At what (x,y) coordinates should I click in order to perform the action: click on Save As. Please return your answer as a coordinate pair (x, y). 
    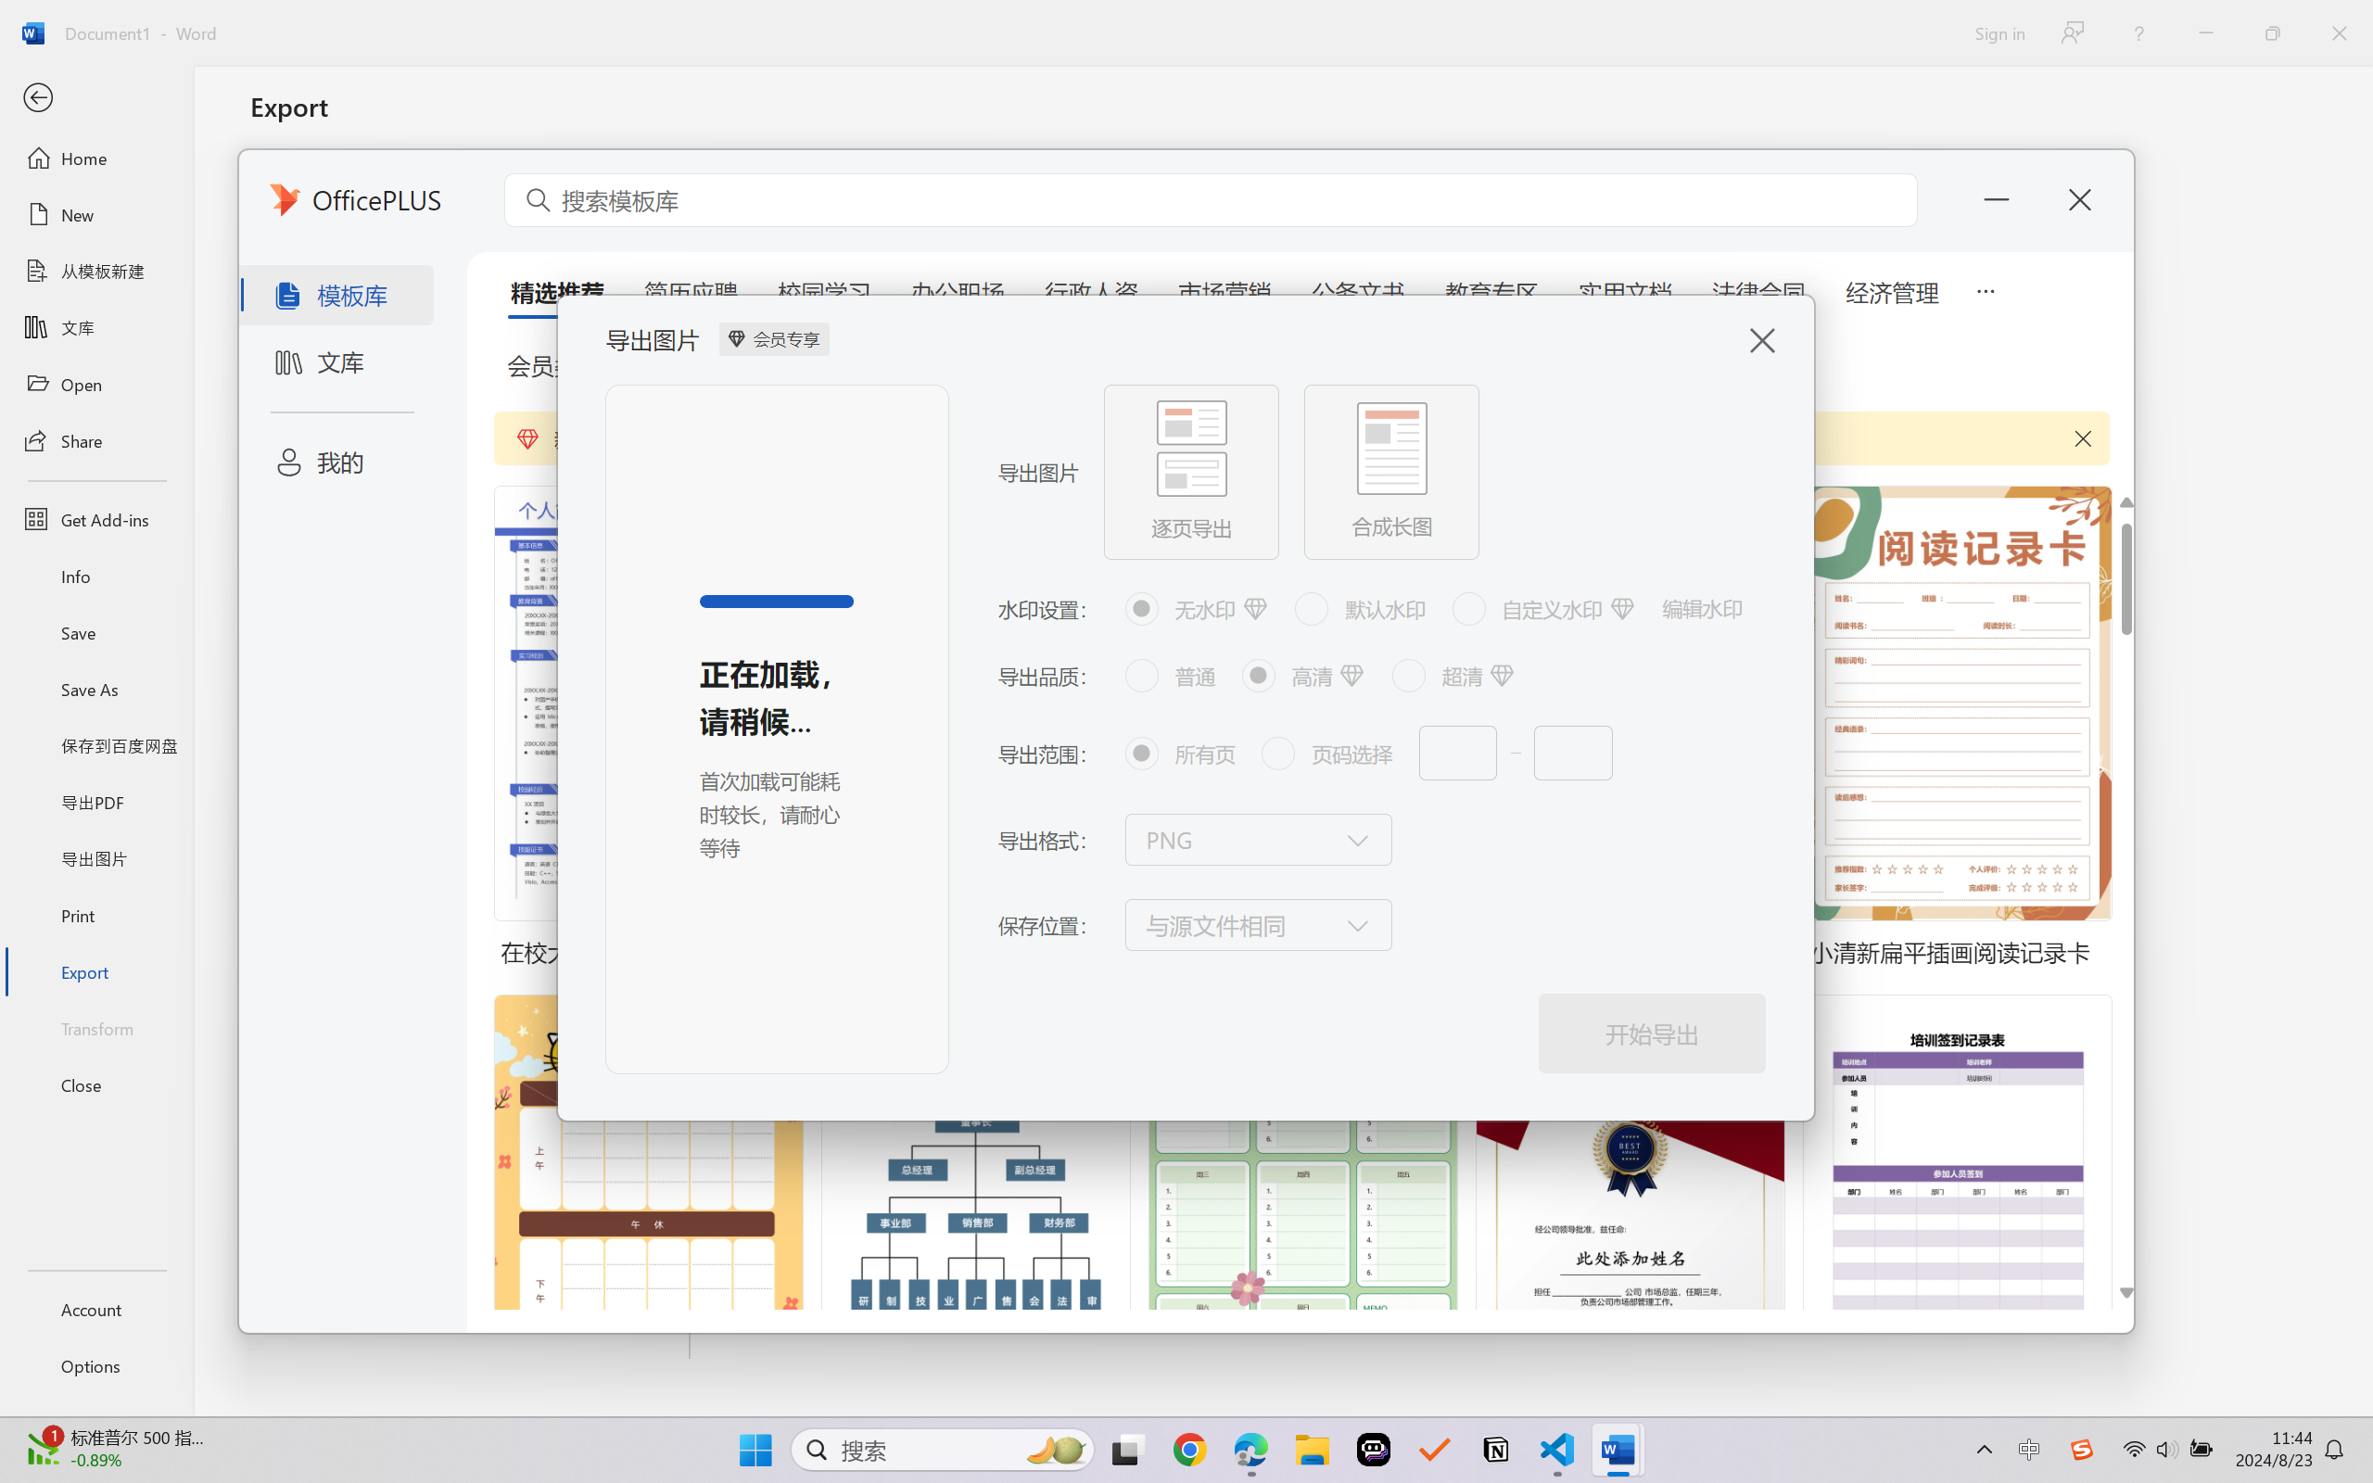
    Looking at the image, I should click on (96, 690).